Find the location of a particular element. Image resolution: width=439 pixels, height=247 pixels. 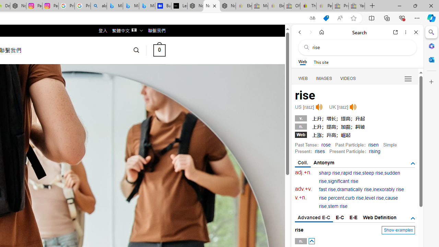

significant rise is located at coordinates (343, 181).